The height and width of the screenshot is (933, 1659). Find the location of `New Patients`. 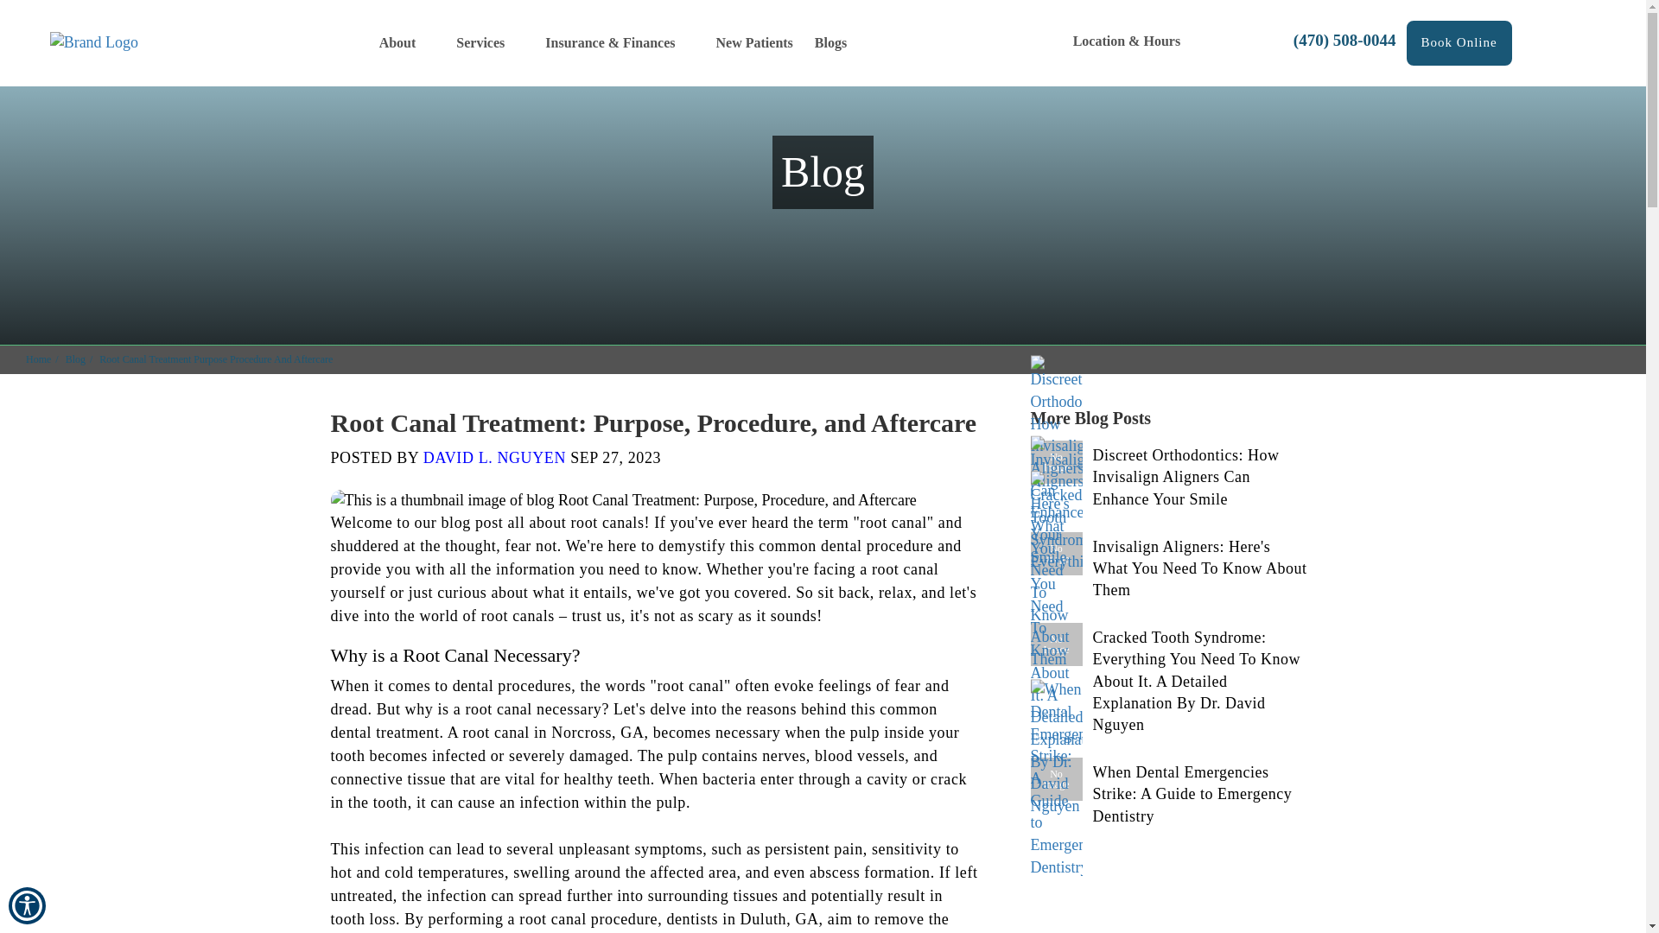

New Patients is located at coordinates (754, 43).